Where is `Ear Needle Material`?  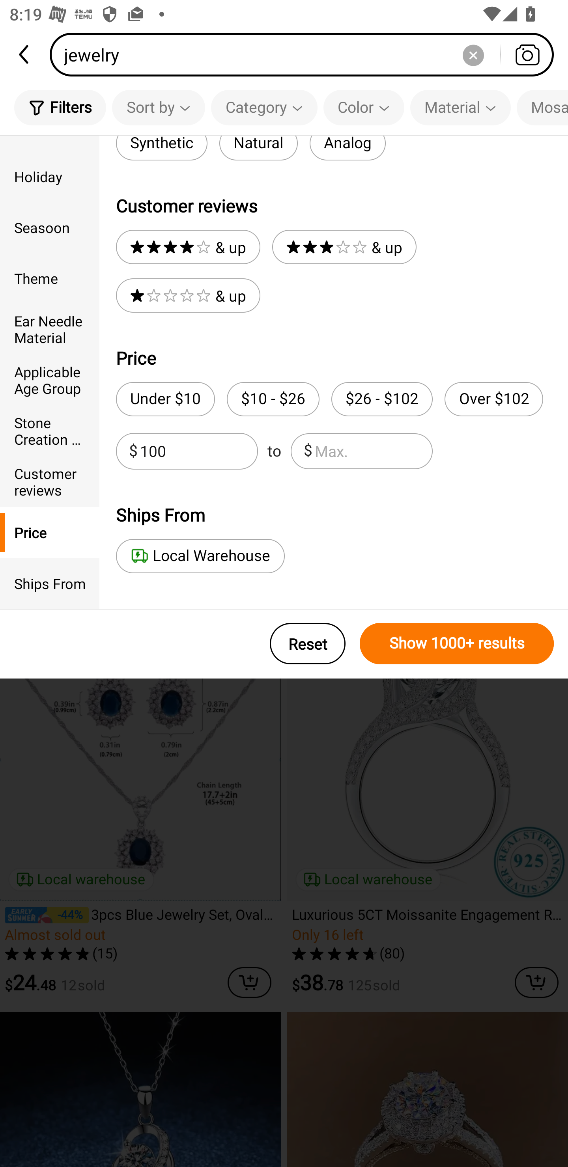
Ear Needle Material is located at coordinates (50, 329).